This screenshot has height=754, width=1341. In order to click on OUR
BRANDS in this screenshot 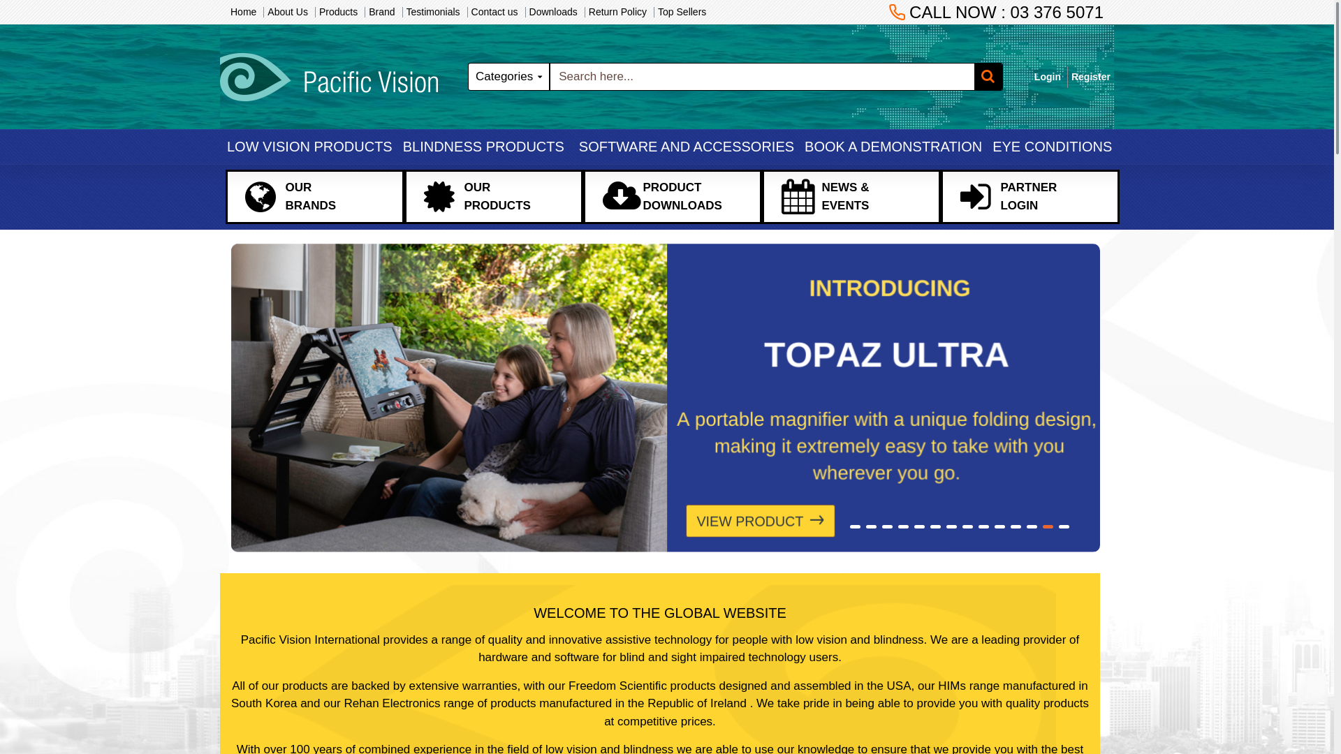, I will do `click(315, 197)`.